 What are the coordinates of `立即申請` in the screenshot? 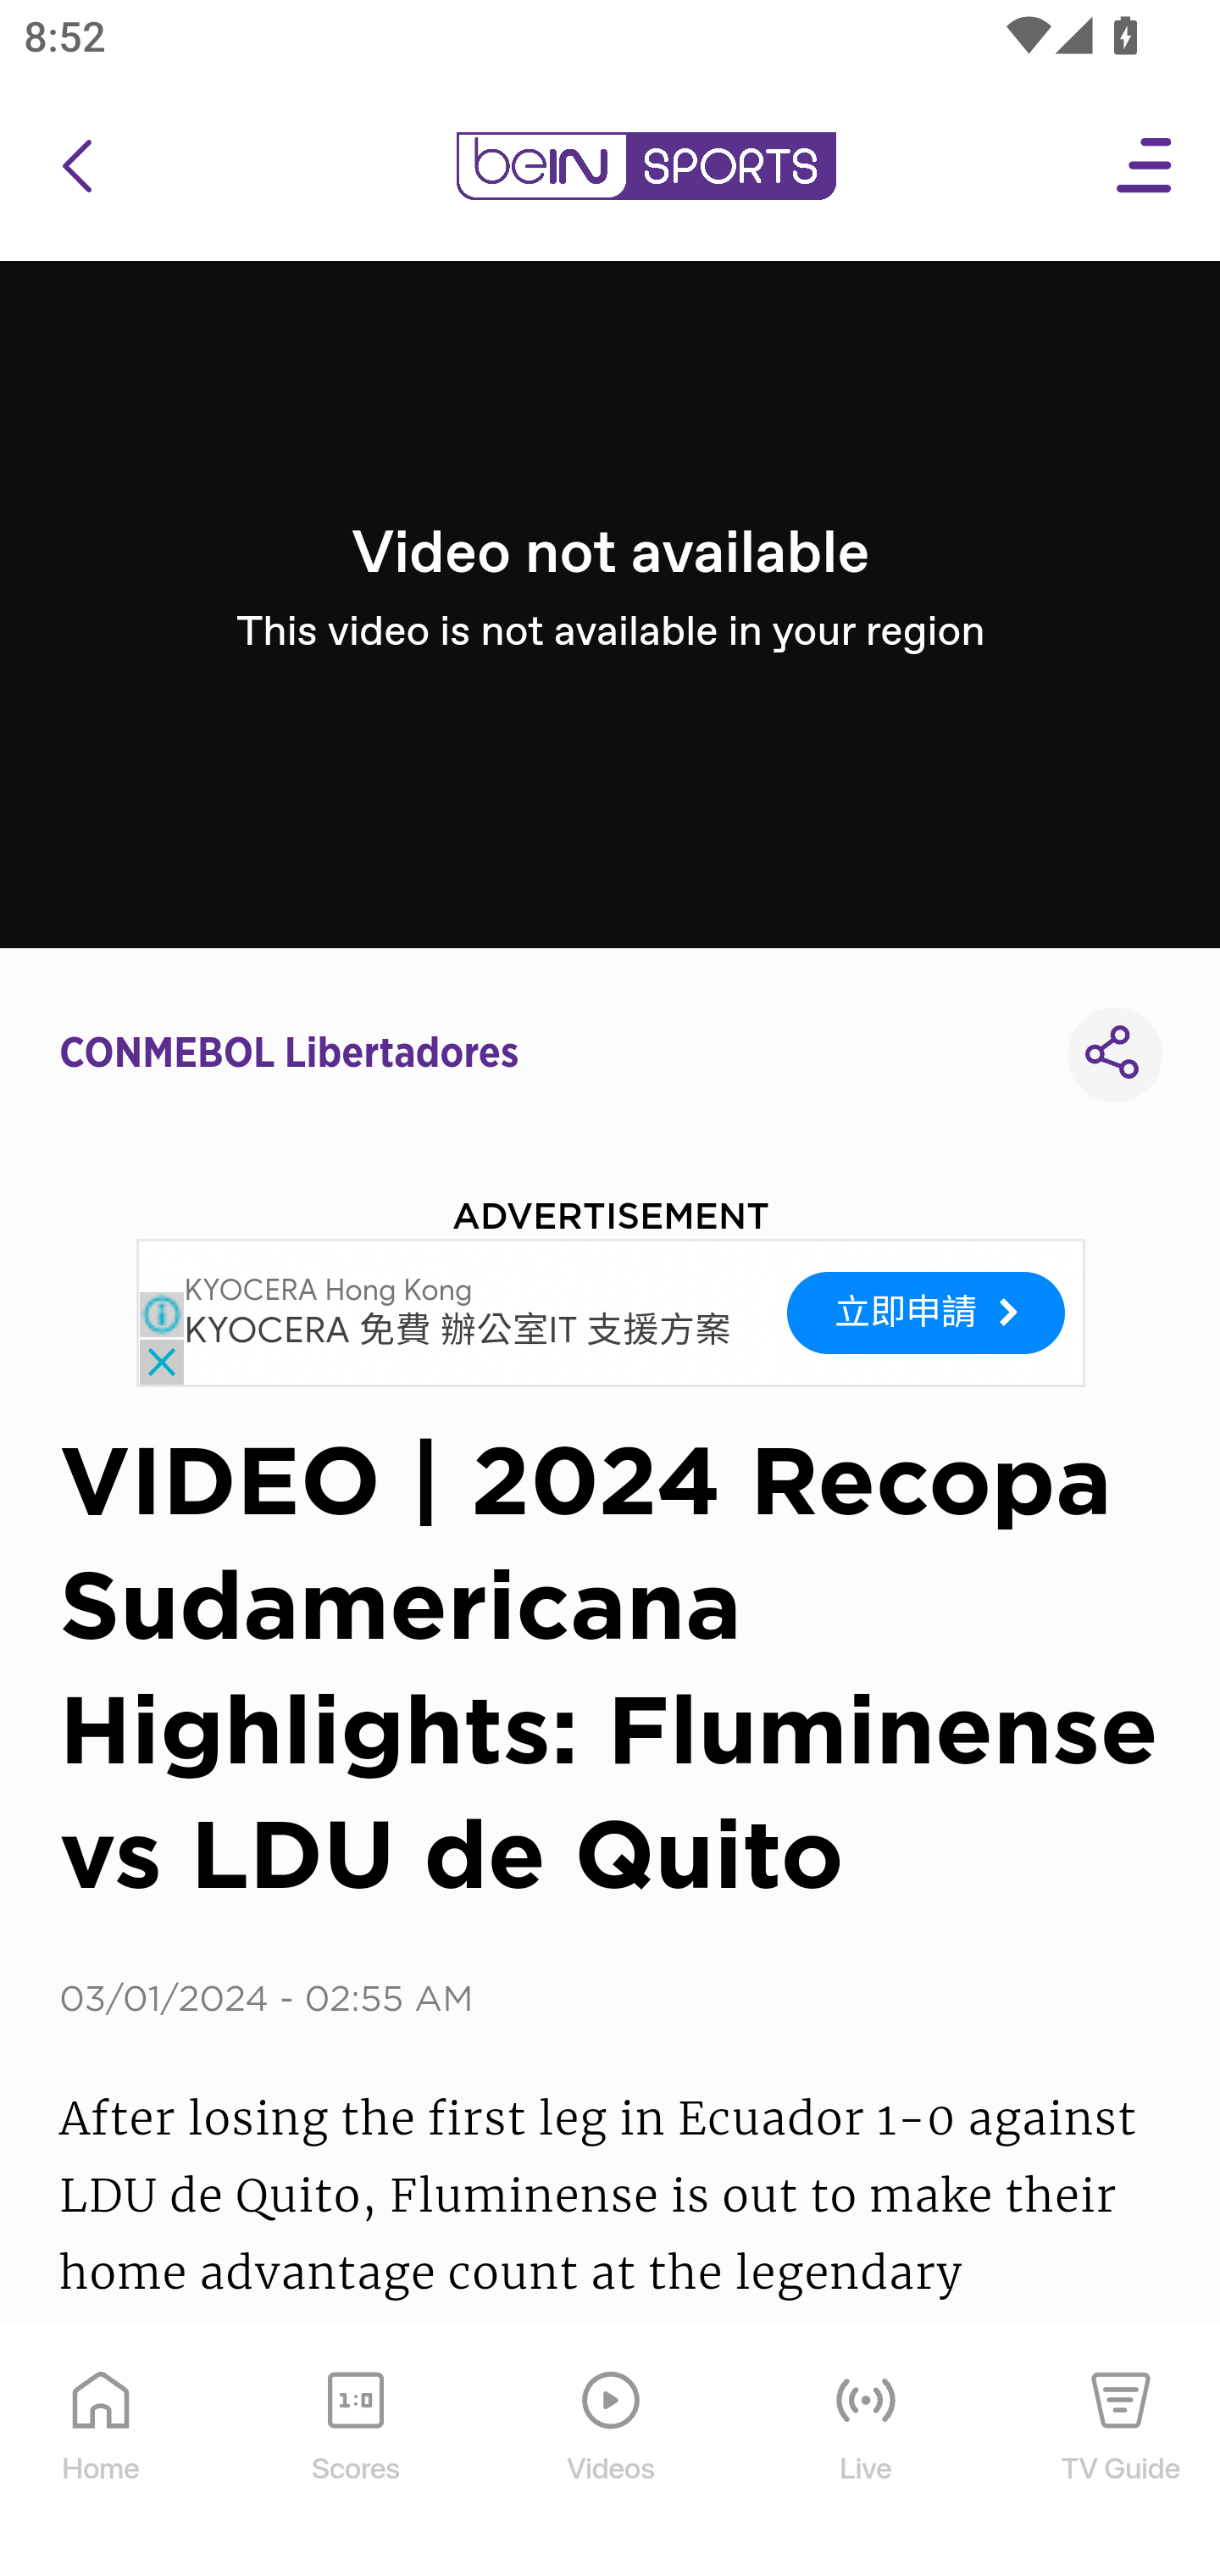 It's located at (927, 1312).